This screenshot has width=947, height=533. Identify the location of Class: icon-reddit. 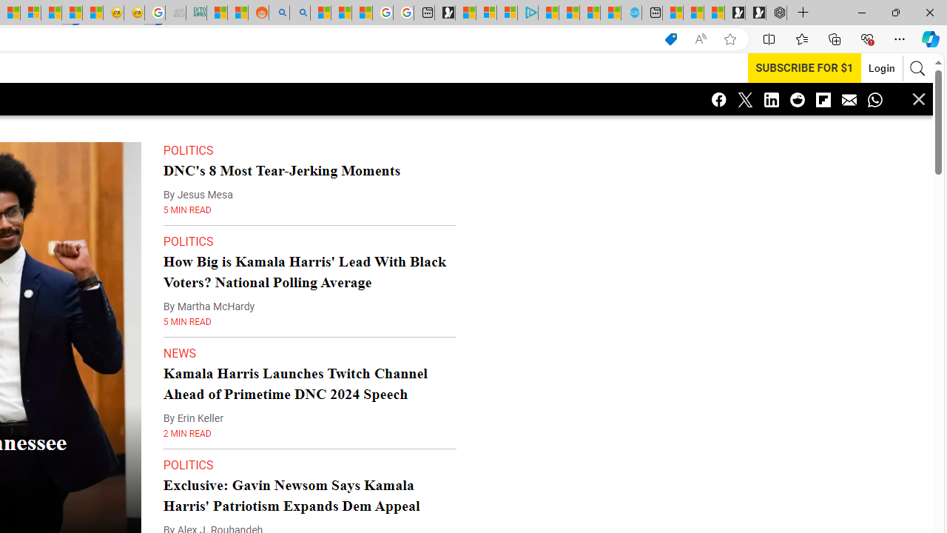
(798, 99).